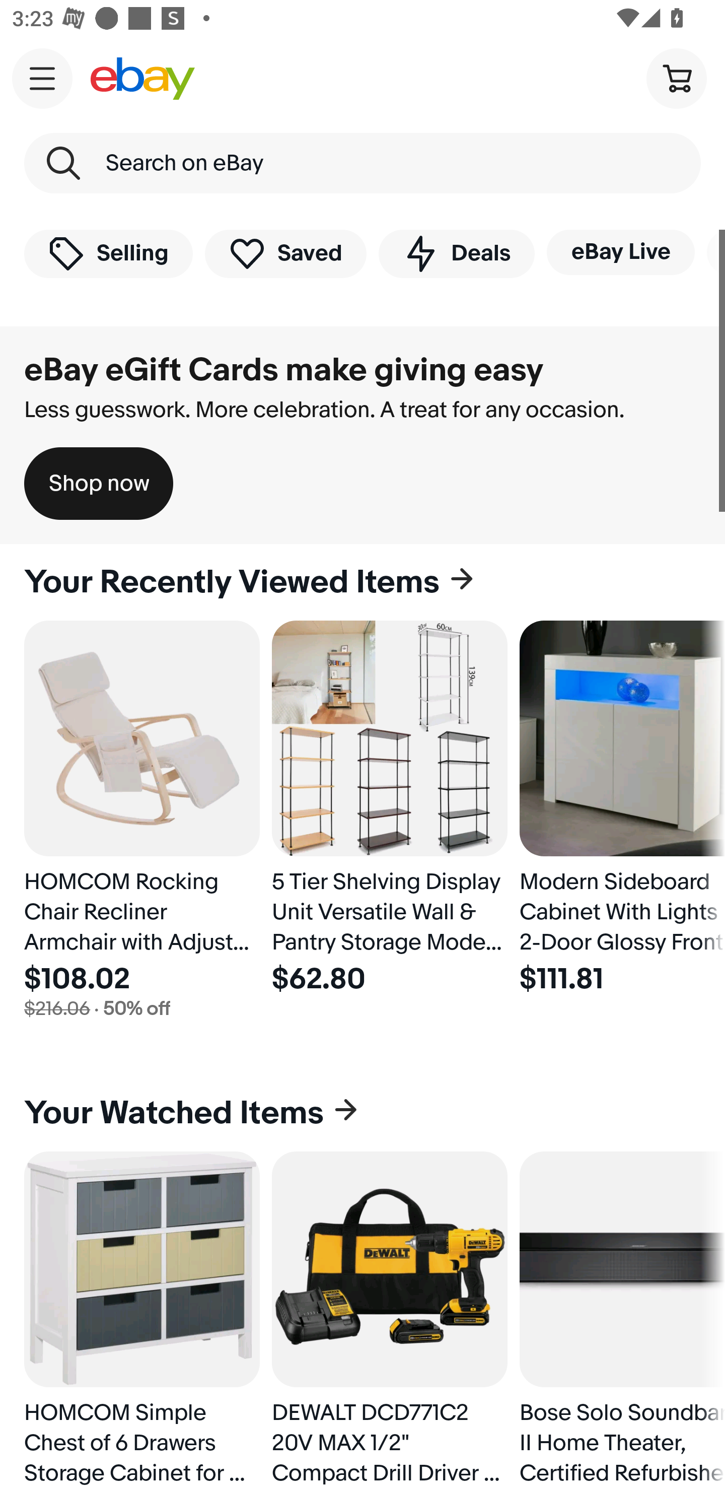 Image resolution: width=725 pixels, height=1491 pixels. I want to click on Deals, so click(456, 253).